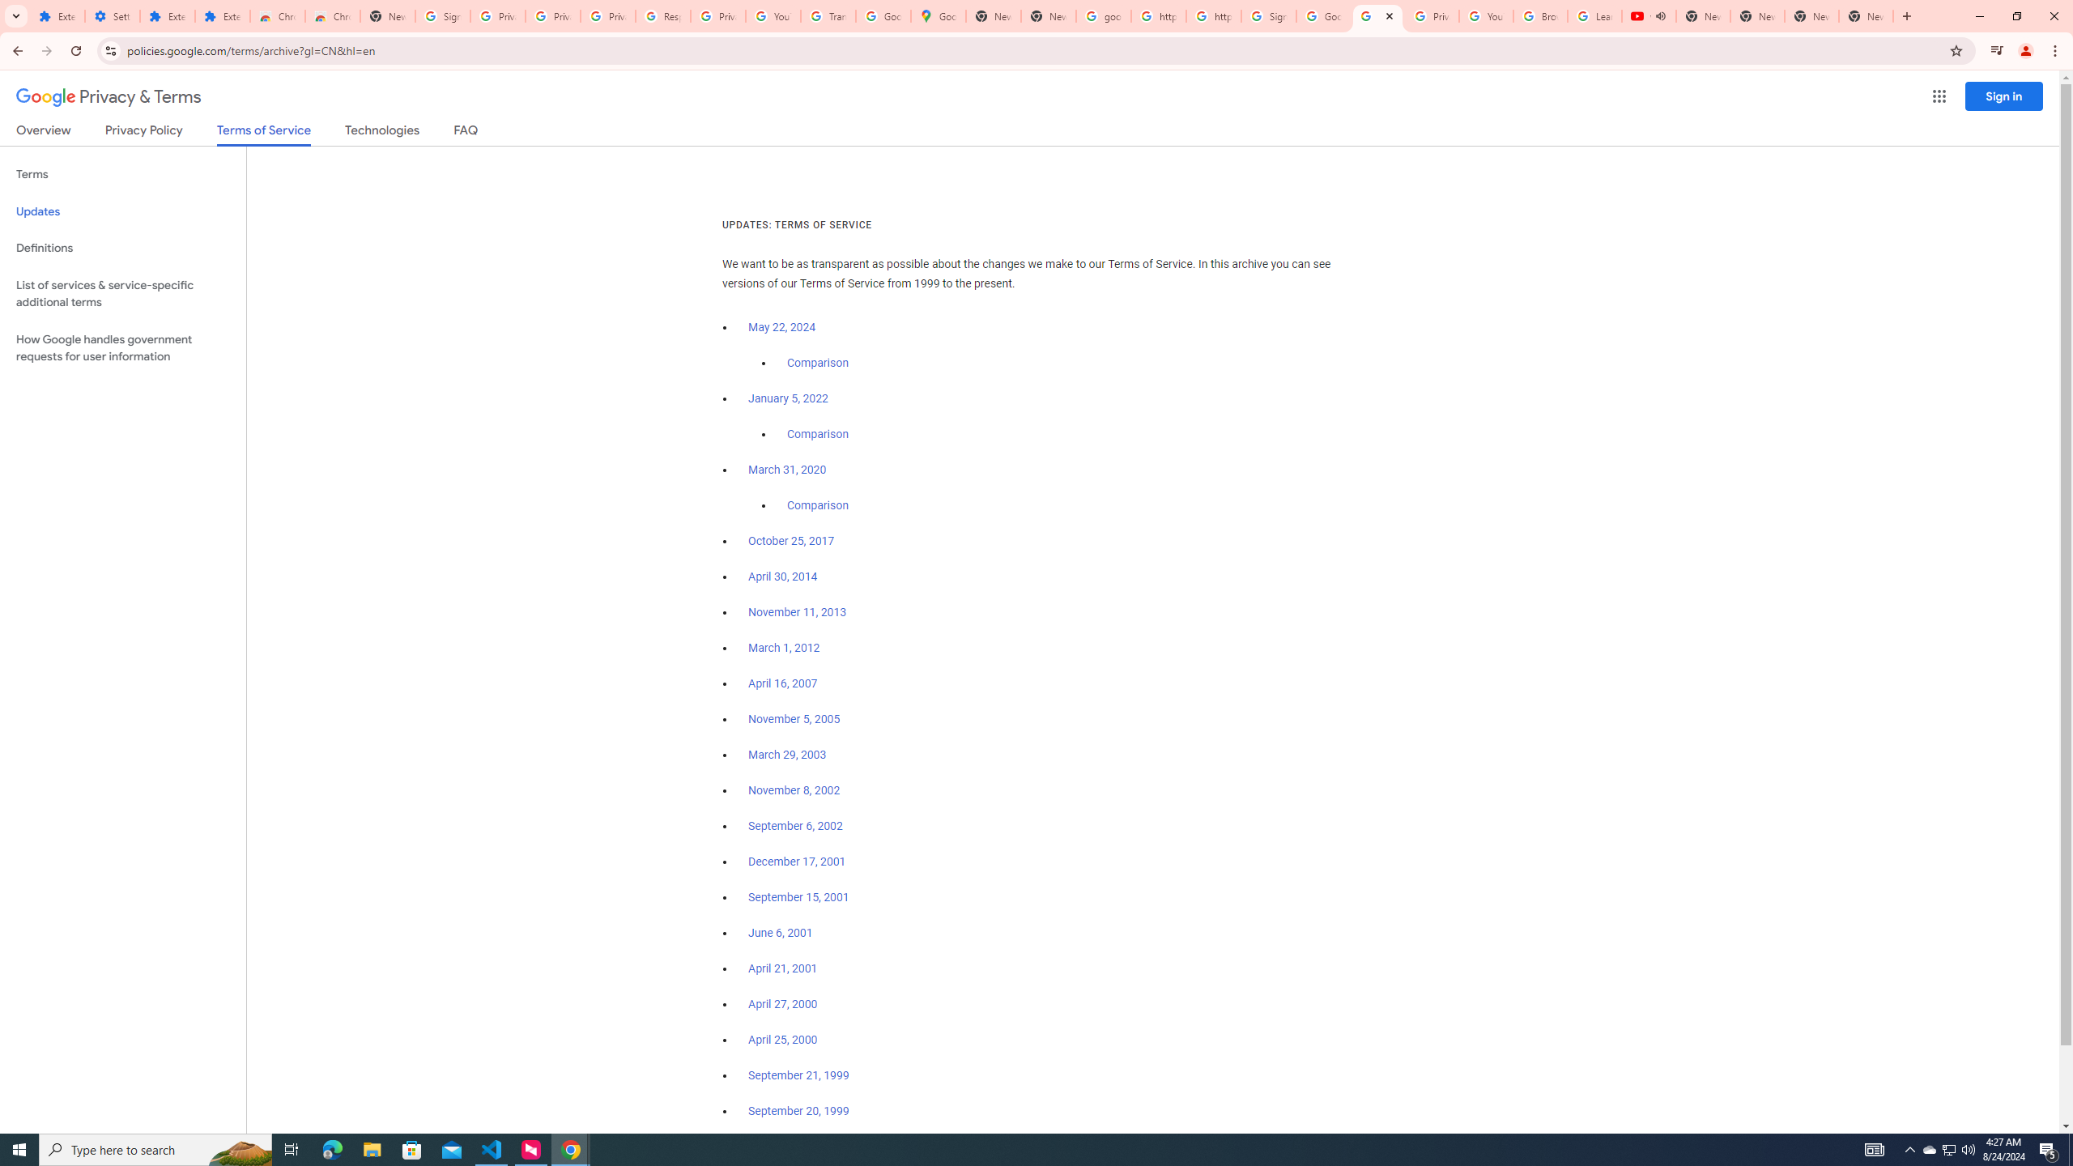 This screenshot has height=1166, width=2073. I want to click on April 21, 2001, so click(784, 968).